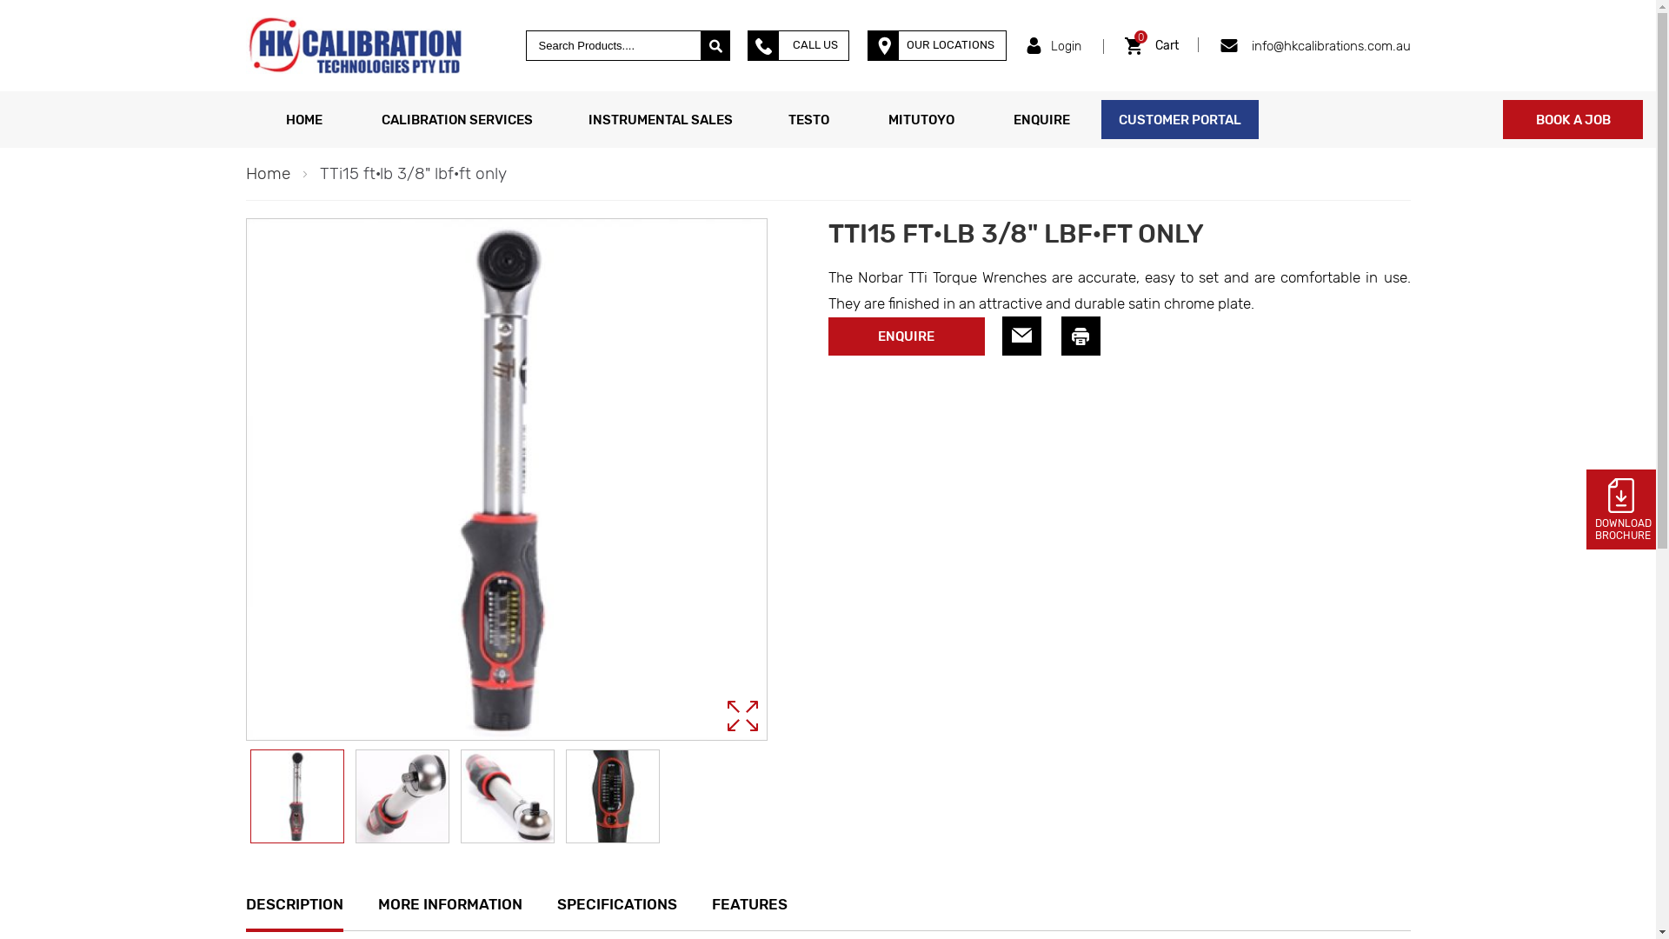 Image resolution: width=1669 pixels, height=939 pixels. I want to click on DOWNLOAD BROCHURE, so click(1621, 509).